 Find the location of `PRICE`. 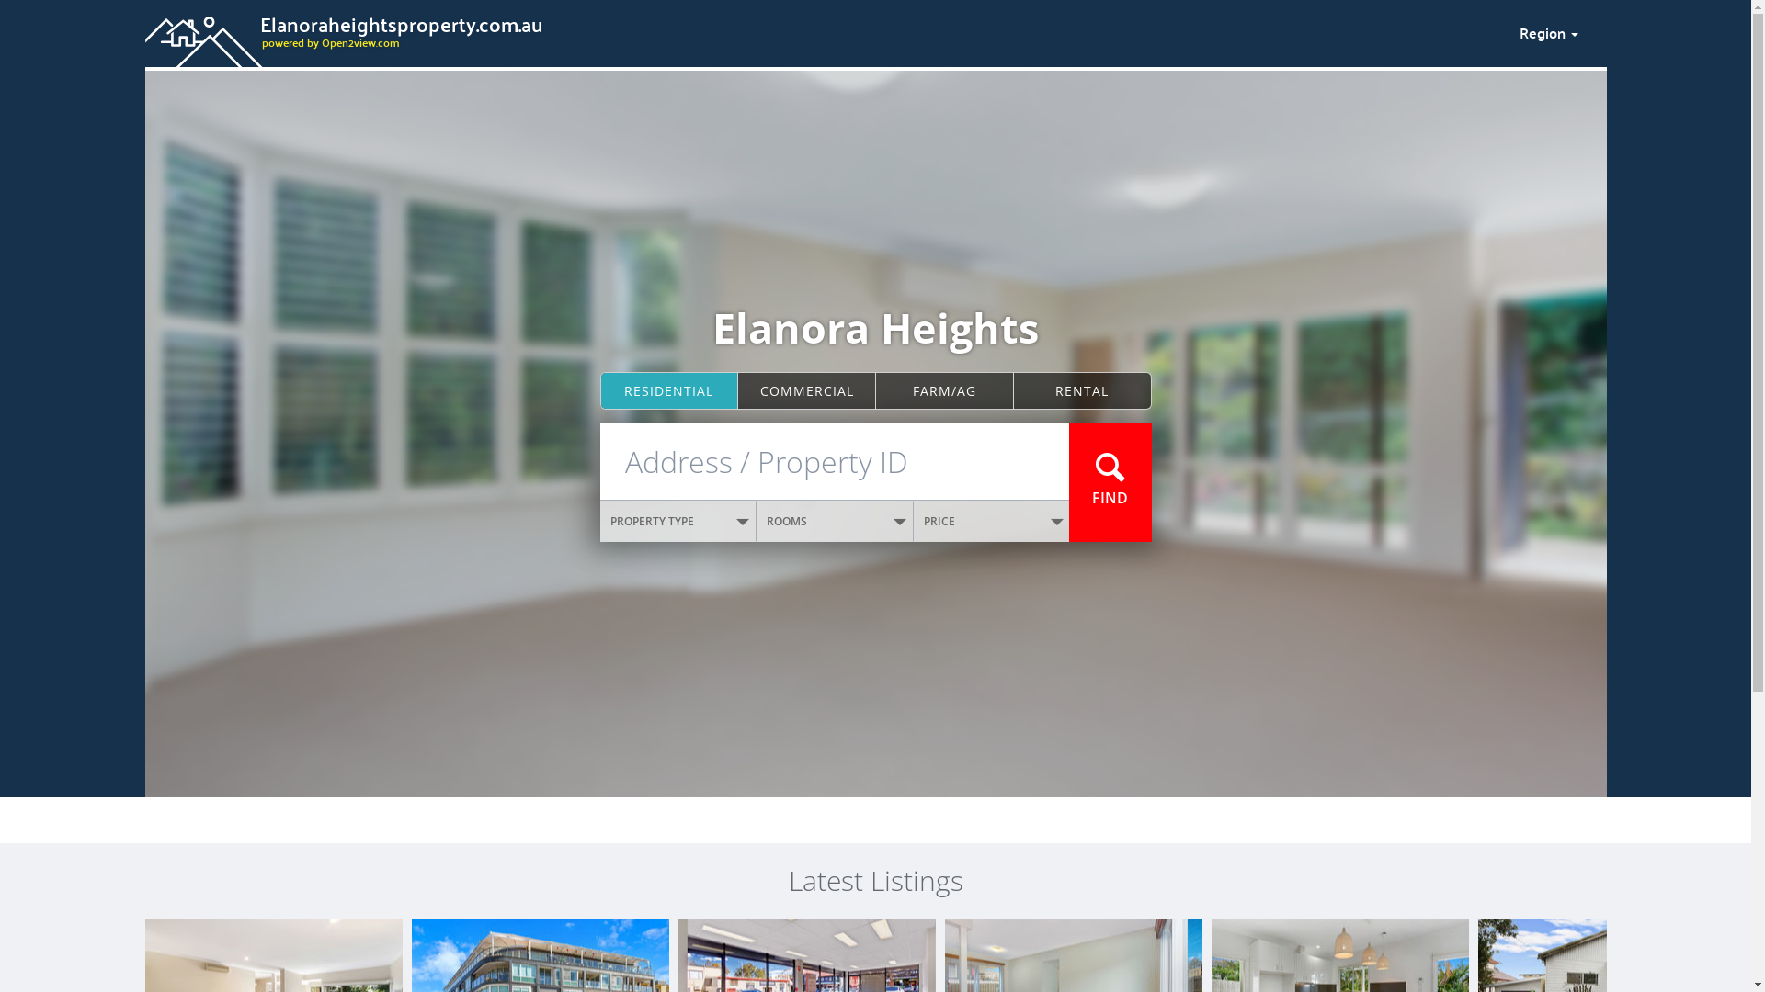

PRICE is located at coordinates (992, 522).